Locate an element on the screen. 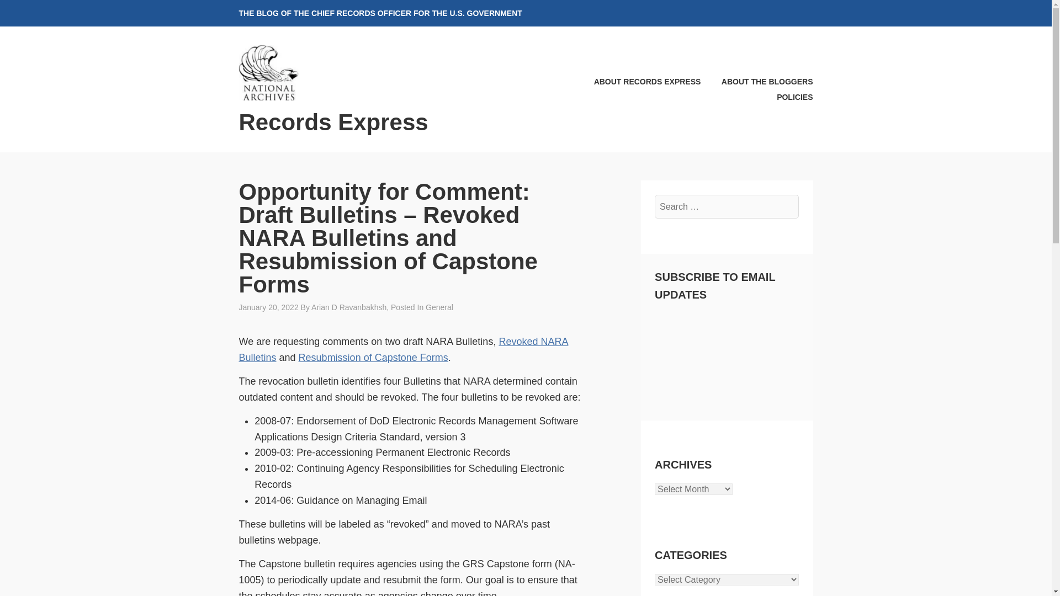 This screenshot has height=596, width=1060. ABOUT THE BLOGGERS is located at coordinates (757, 82).